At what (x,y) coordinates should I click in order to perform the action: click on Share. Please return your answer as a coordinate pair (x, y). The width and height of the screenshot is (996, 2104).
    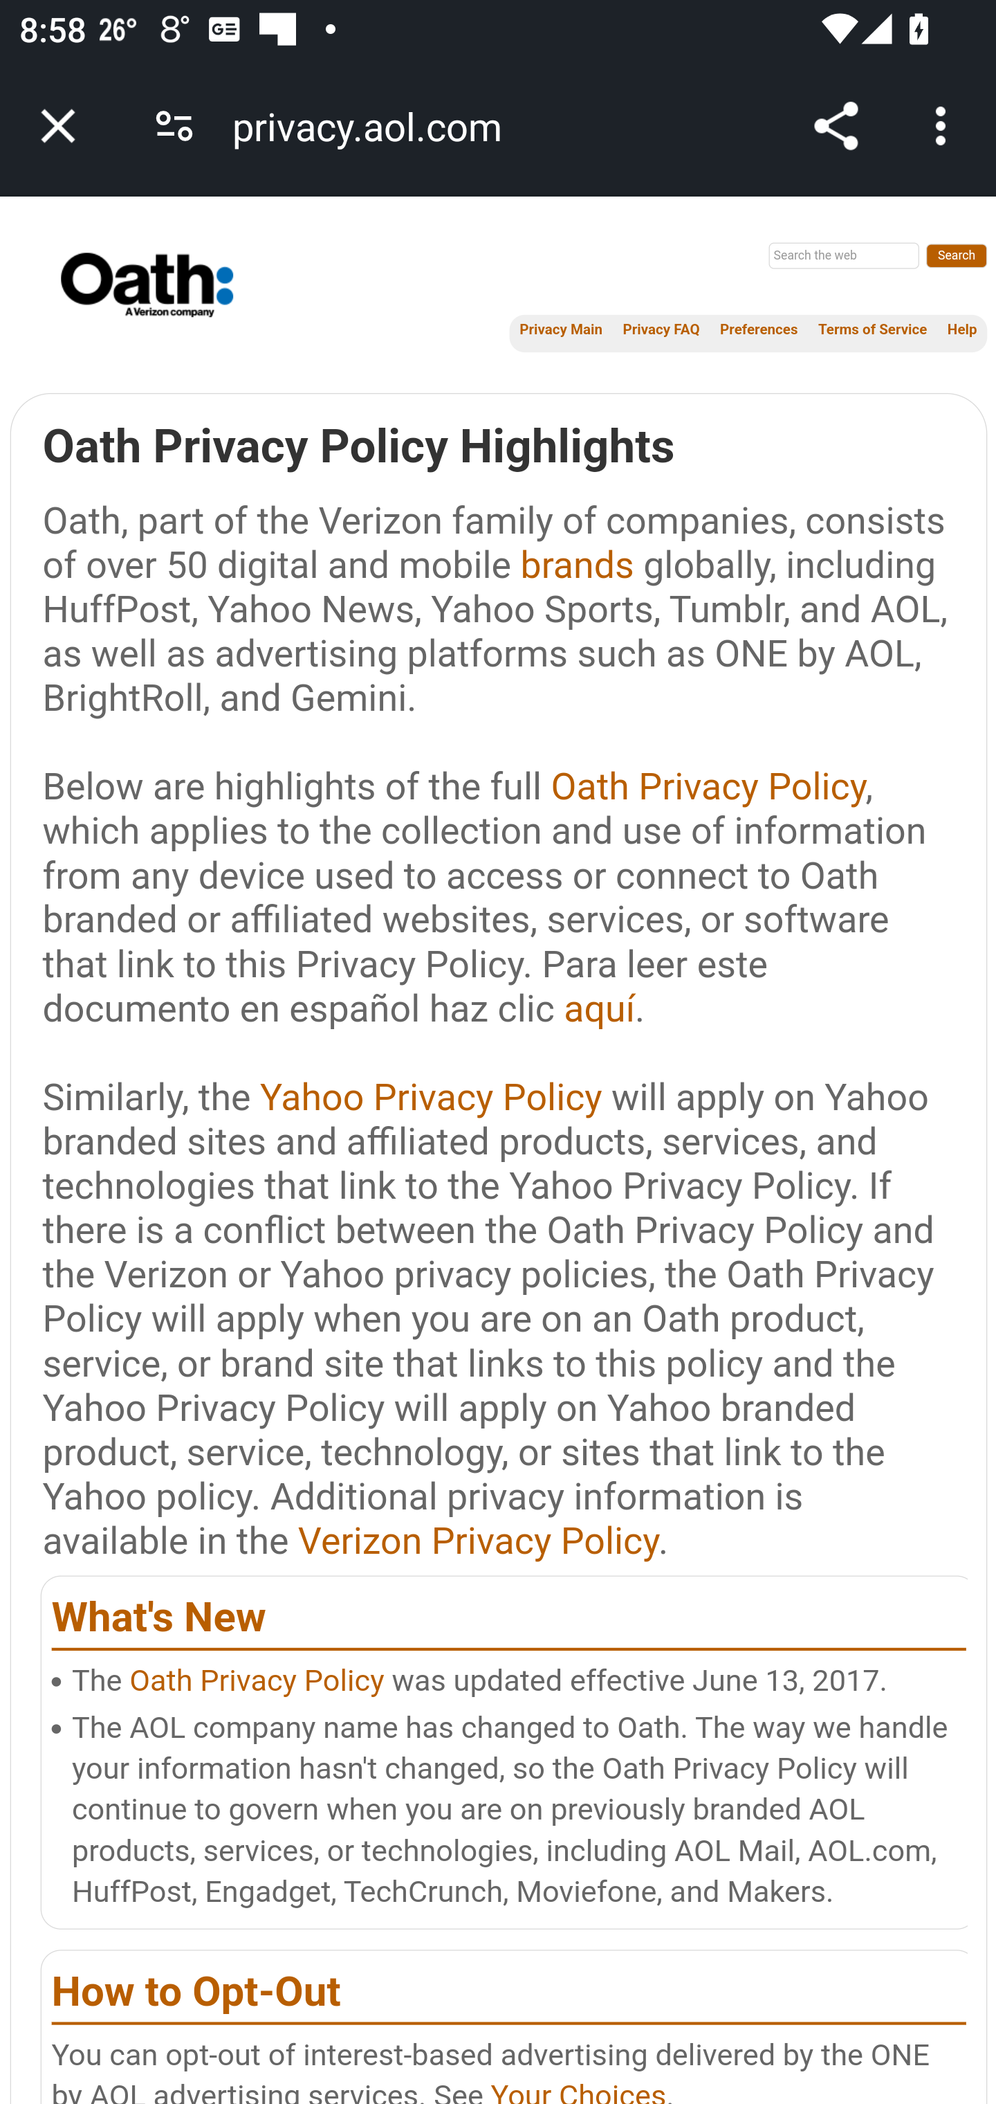
    Looking at the image, I should click on (836, 126).